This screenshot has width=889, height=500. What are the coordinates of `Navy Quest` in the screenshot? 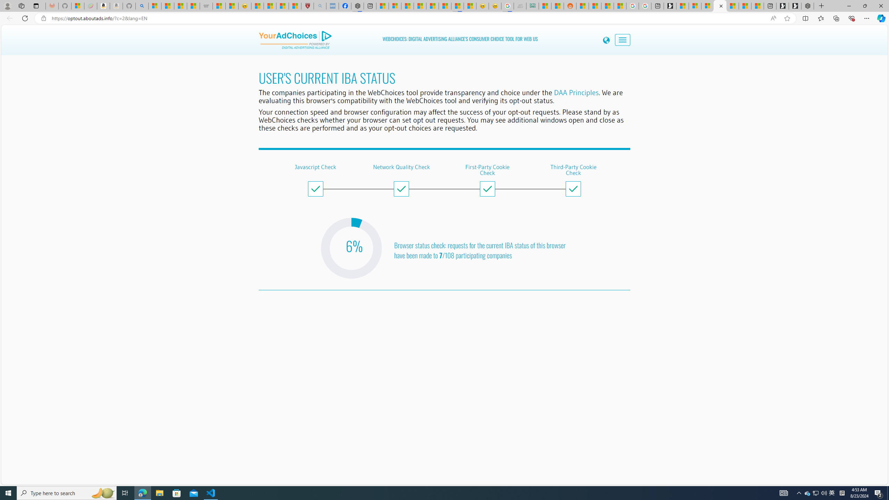 It's located at (520, 6).